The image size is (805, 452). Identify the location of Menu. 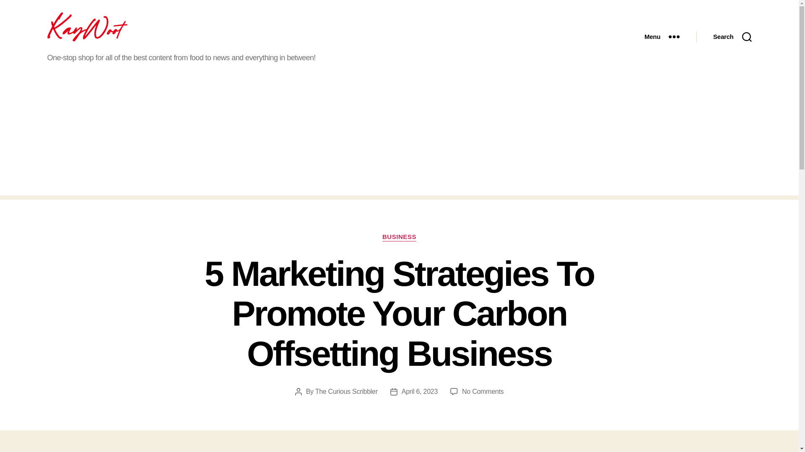
(662, 37).